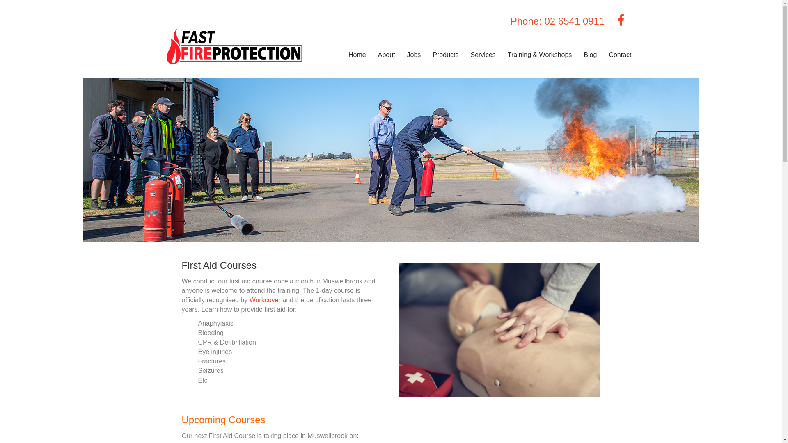 The height and width of the screenshot is (443, 788). Describe the element at coordinates (620, 55) in the screenshot. I see `Contact` at that location.